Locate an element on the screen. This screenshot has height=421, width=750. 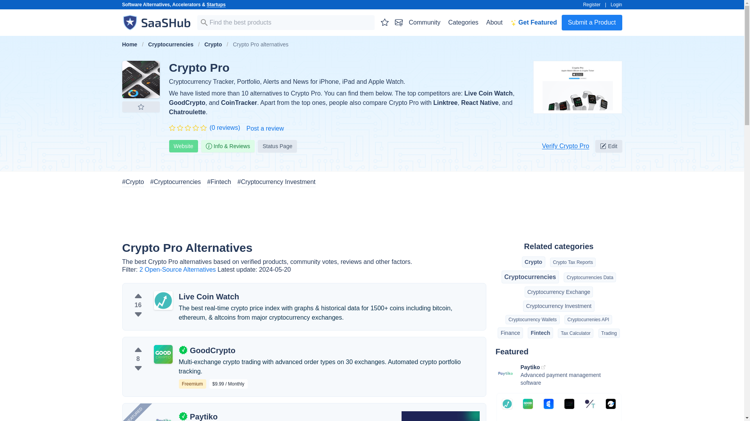
Verify Crypto Pro is located at coordinates (565, 146).